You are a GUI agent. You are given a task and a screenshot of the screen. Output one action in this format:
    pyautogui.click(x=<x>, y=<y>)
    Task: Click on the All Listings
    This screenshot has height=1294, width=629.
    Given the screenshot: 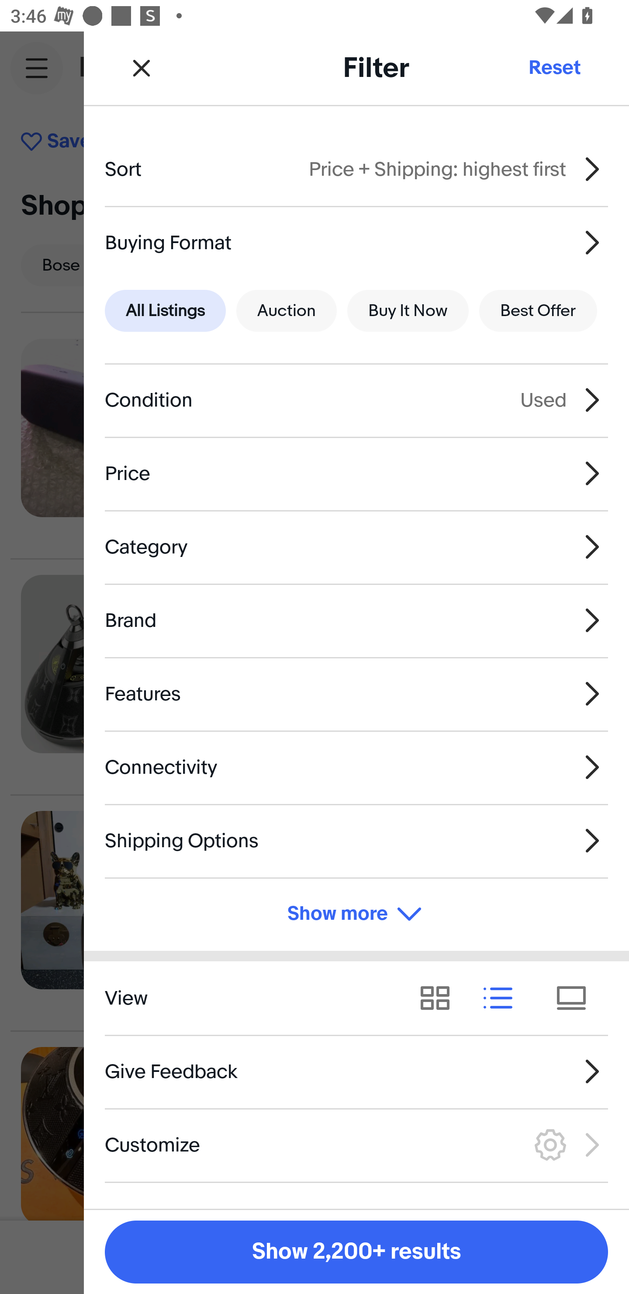 What is the action you would take?
    pyautogui.click(x=165, y=311)
    